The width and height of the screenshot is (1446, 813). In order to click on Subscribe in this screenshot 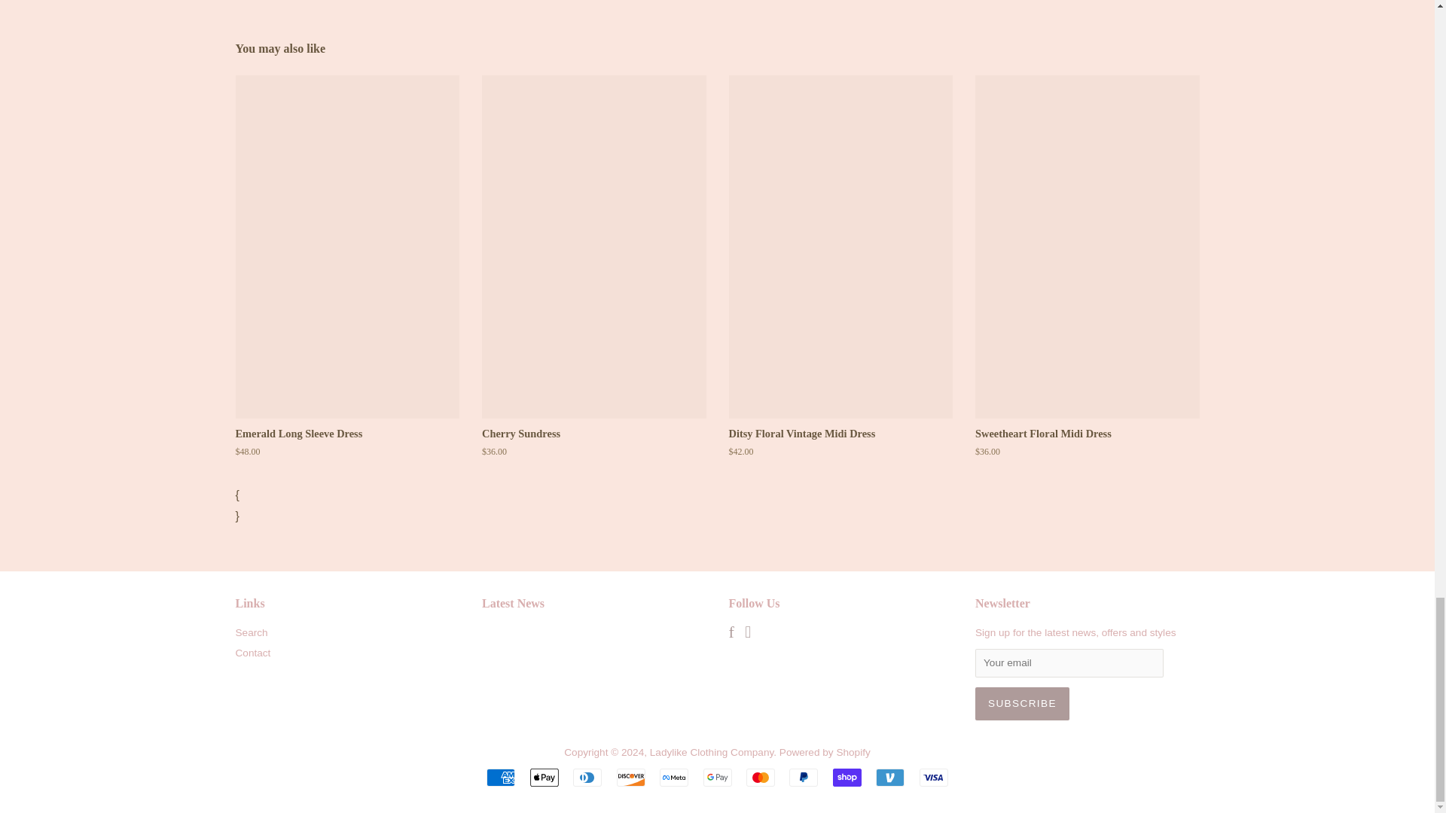, I will do `click(1022, 703)`.